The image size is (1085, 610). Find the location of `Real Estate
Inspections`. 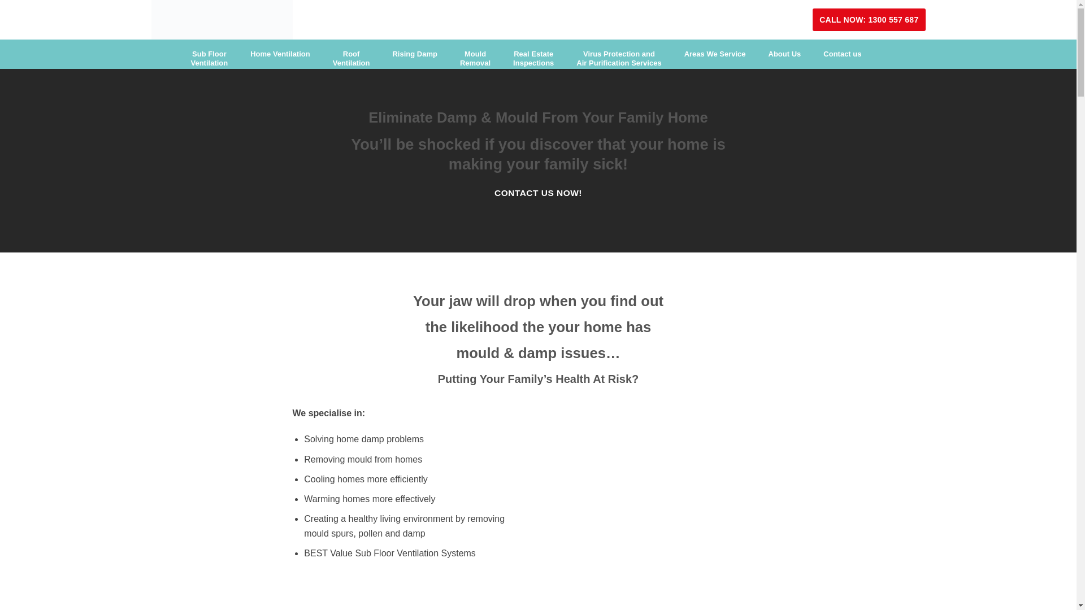

Real Estate
Inspections is located at coordinates (533, 59).